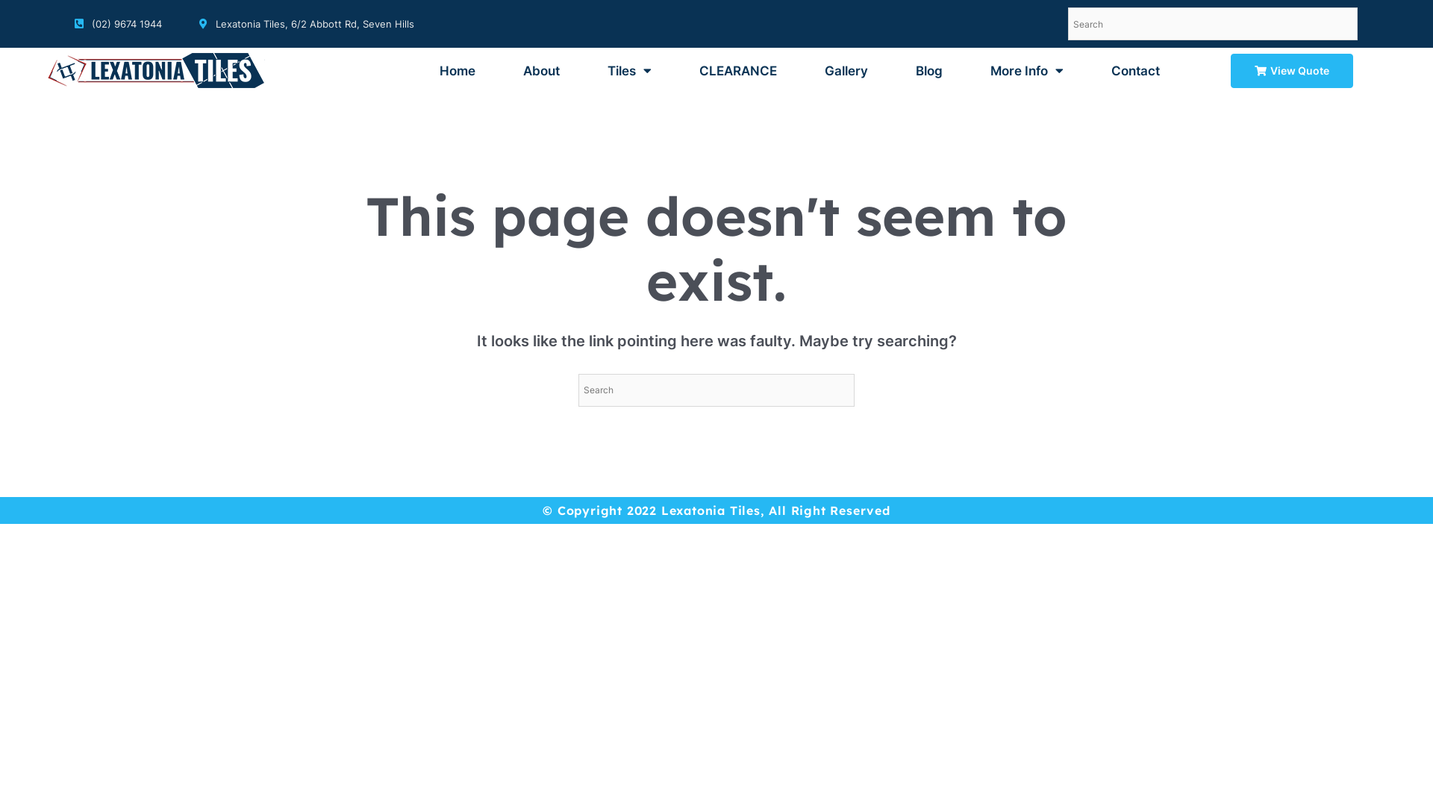 This screenshot has height=806, width=1433. What do you see at coordinates (1136, 71) in the screenshot?
I see `Contact` at bounding box center [1136, 71].